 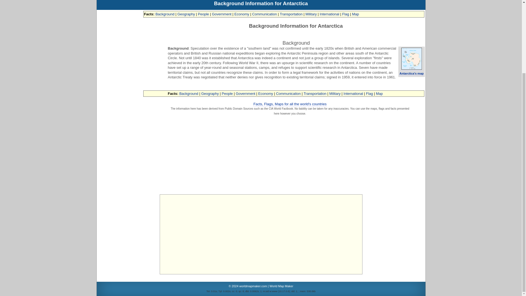 I want to click on World Map Maker, so click(x=281, y=286).